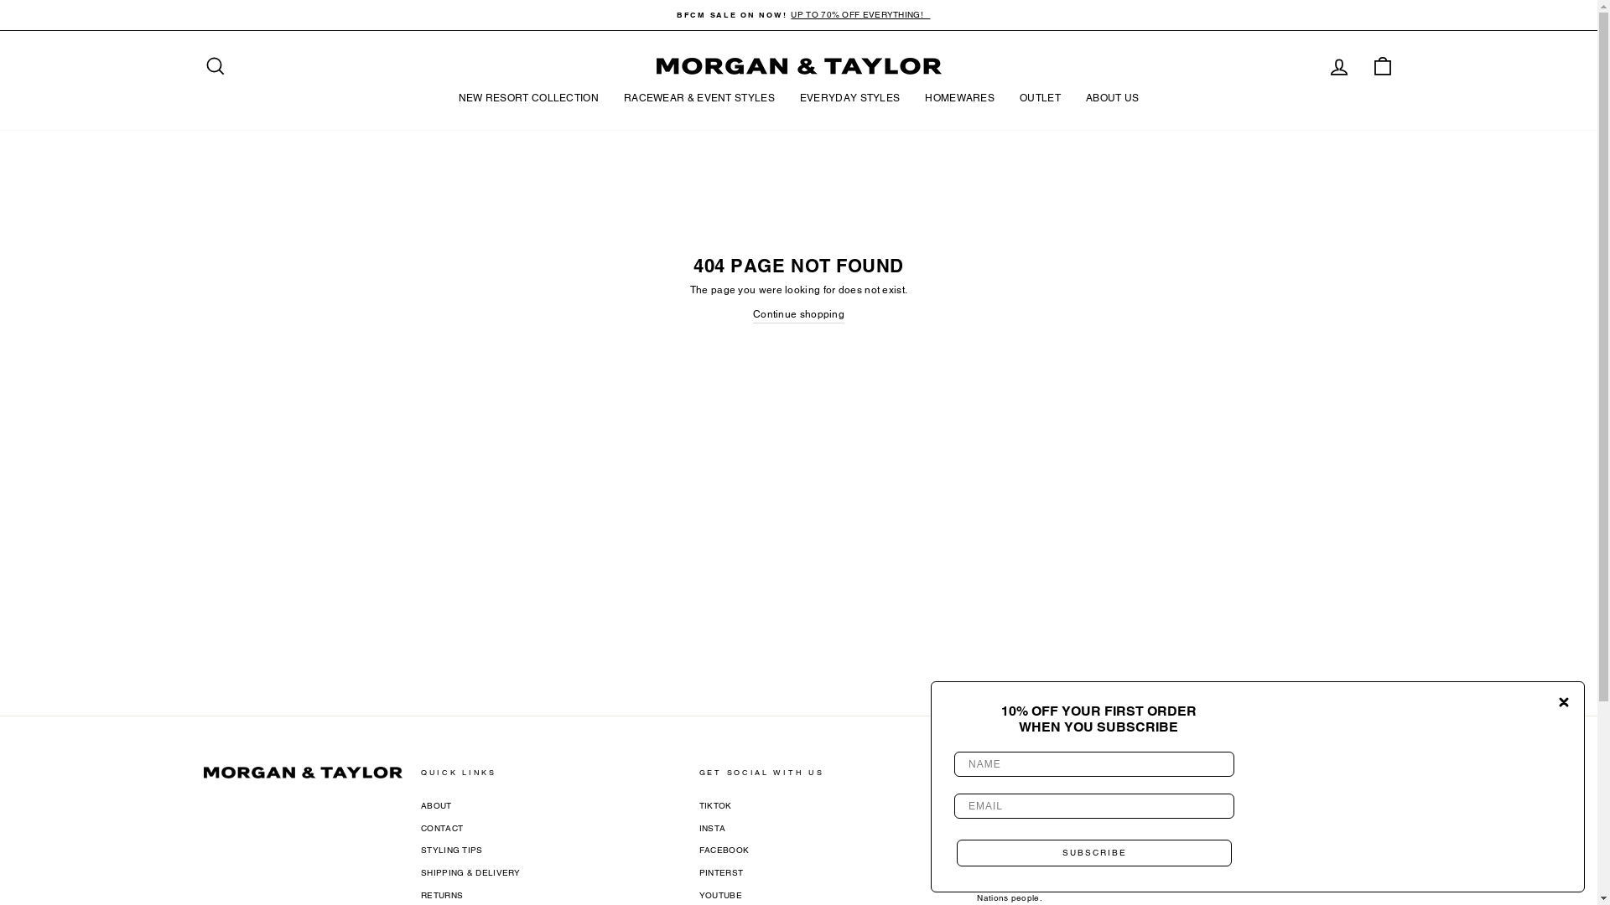 This screenshot has width=1610, height=905. I want to click on RACEWEAR & EVENT STYLES, so click(699, 98).